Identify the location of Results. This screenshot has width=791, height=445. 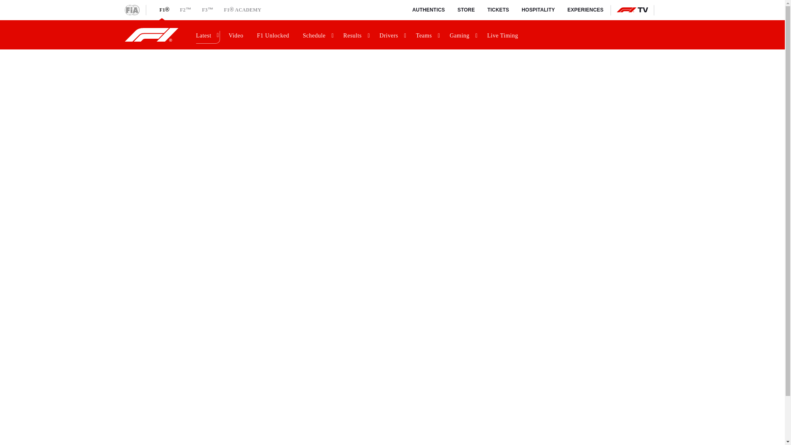
(356, 35).